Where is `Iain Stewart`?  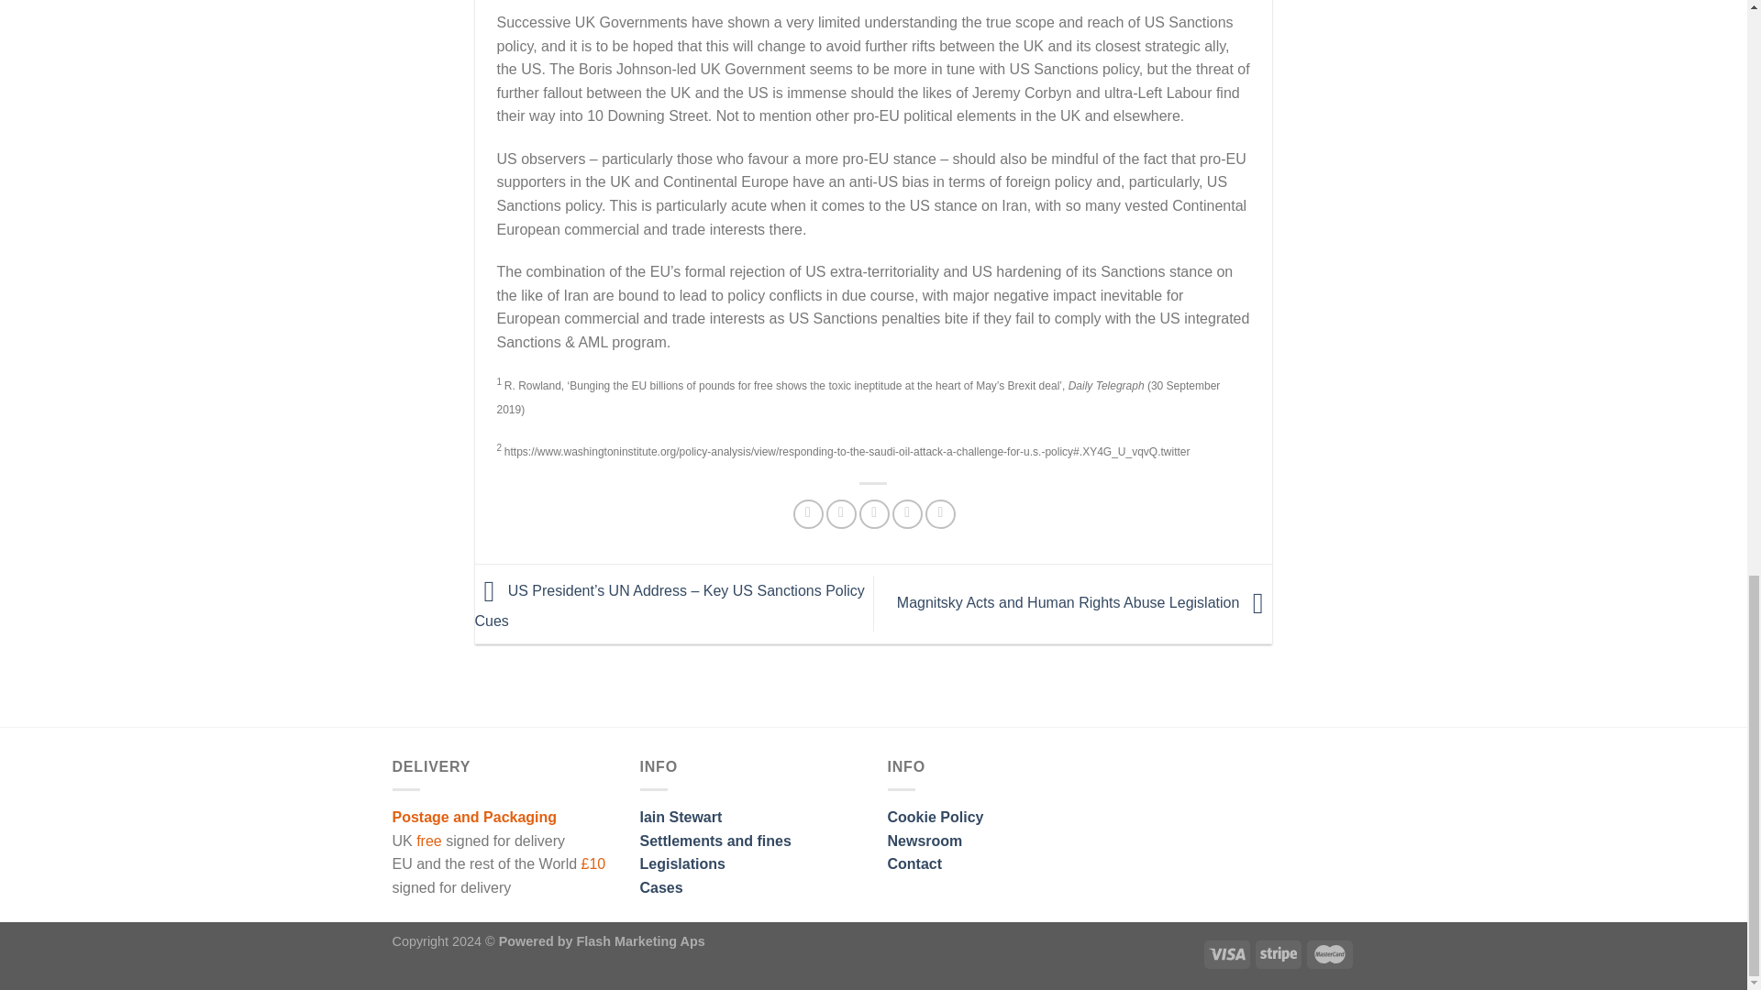
Iain Stewart is located at coordinates (681, 817).